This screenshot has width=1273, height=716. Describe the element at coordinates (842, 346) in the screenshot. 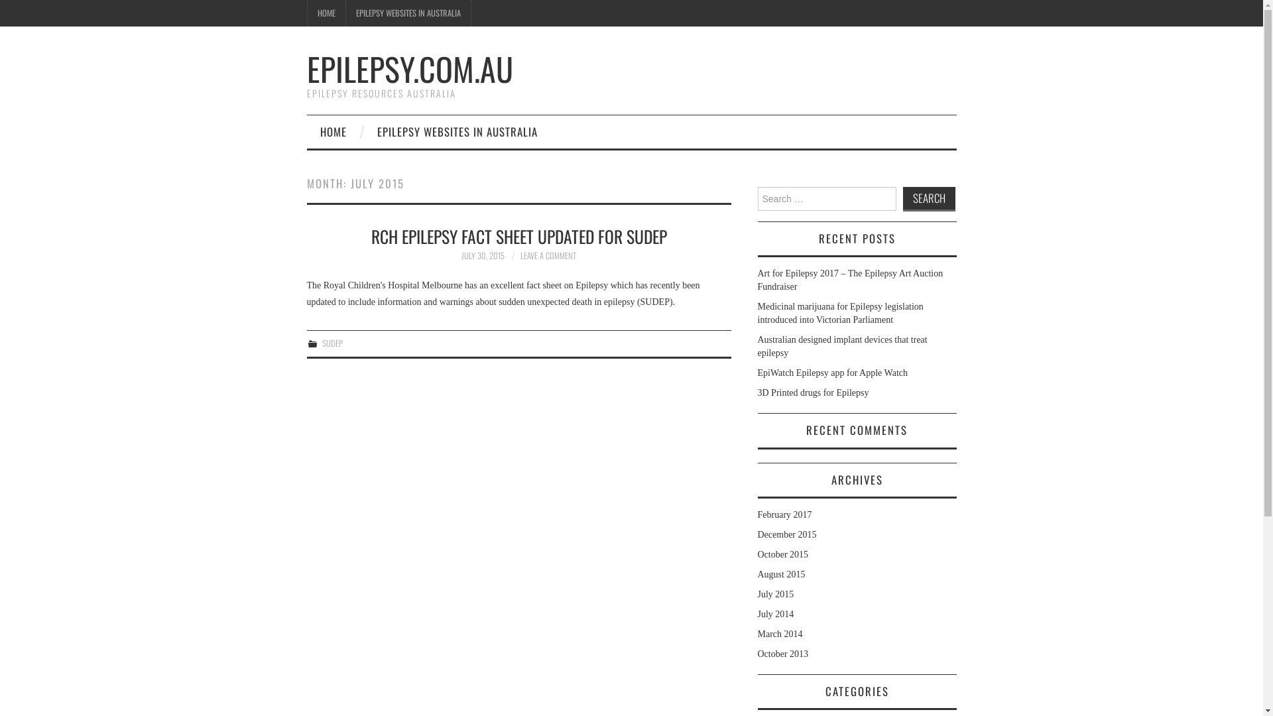

I see `Australian designed implant devices that treat epilepsy` at that location.